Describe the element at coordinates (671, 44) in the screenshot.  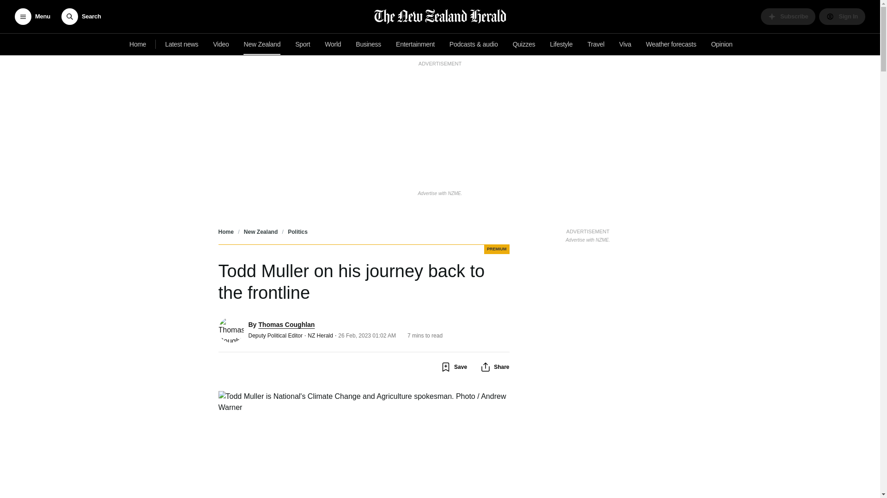
I see `Weather forecasts` at that location.